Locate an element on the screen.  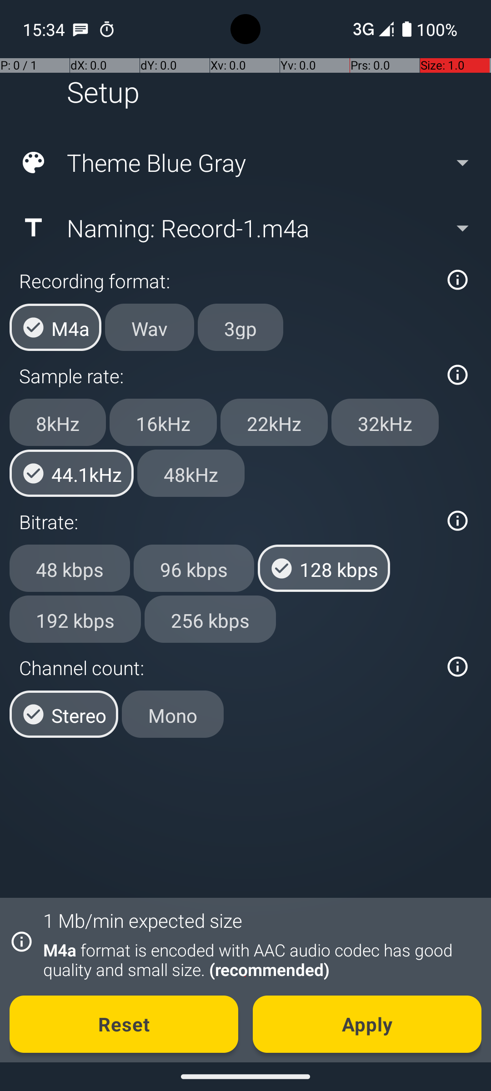
Stereo is located at coordinates (64, 714).